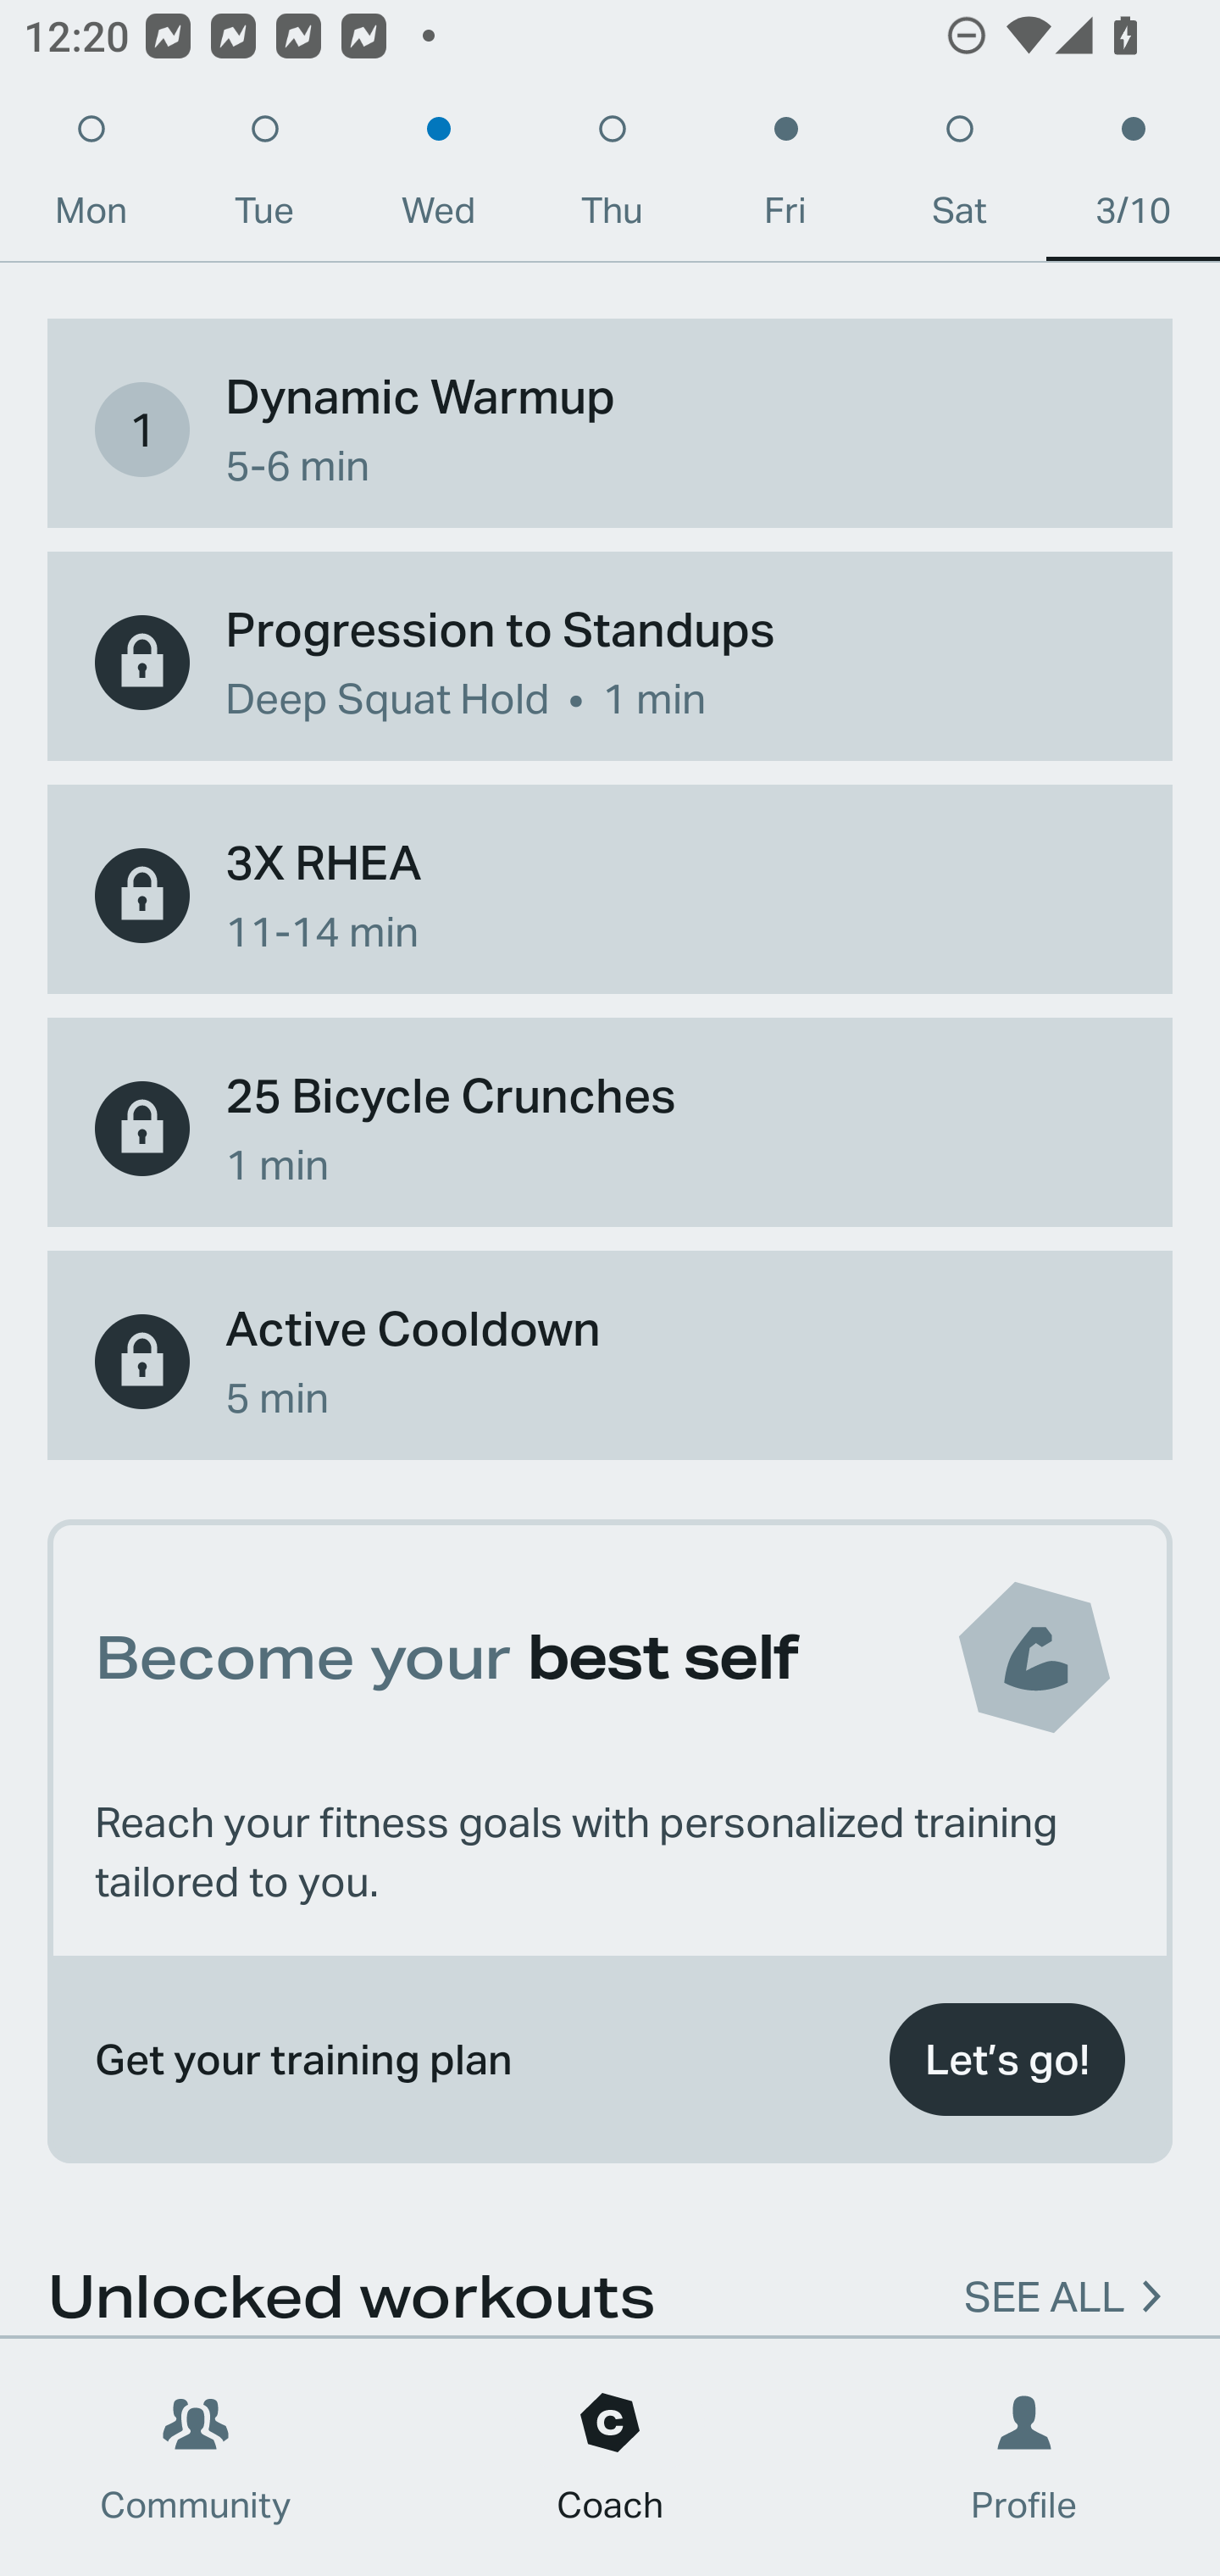  Describe the element at coordinates (610, 1129) in the screenshot. I see `25 Bicycle Crunches 1 min` at that location.